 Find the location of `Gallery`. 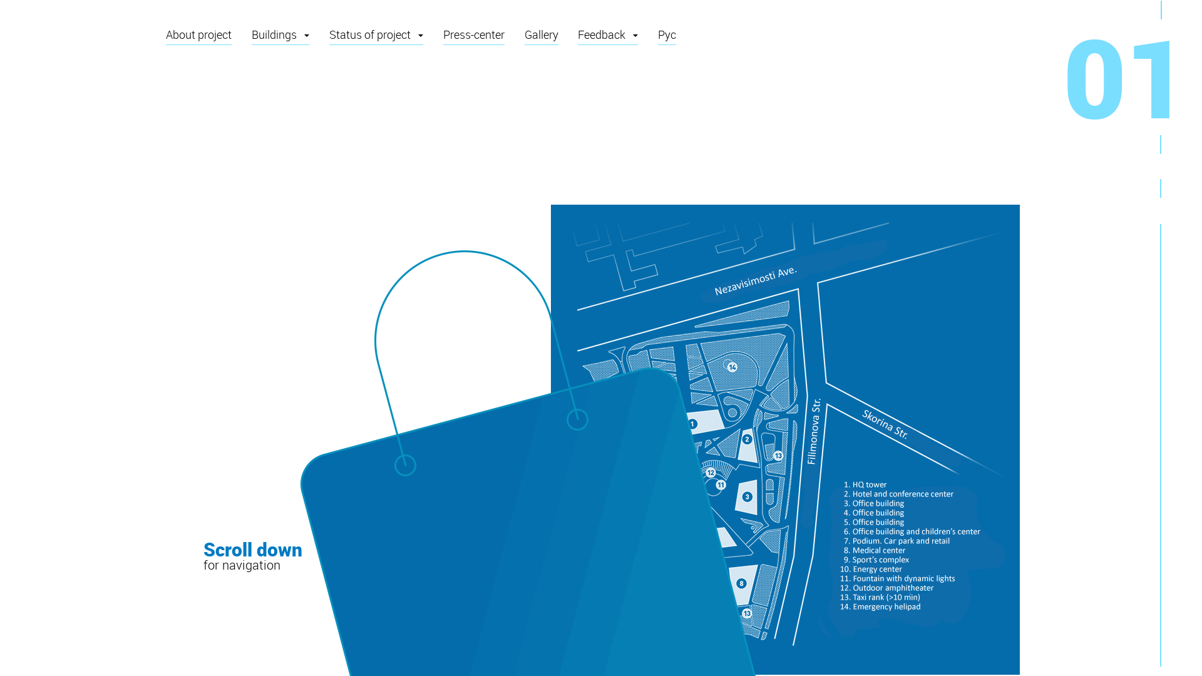

Gallery is located at coordinates (542, 34).